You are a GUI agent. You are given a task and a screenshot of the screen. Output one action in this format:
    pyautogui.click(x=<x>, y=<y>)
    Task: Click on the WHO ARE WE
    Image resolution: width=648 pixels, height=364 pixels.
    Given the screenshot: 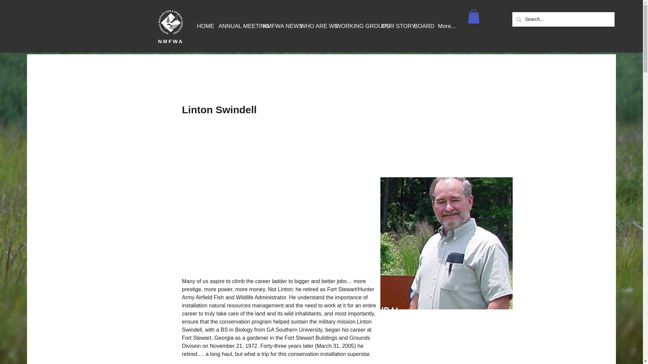 What is the action you would take?
    pyautogui.click(x=313, y=26)
    